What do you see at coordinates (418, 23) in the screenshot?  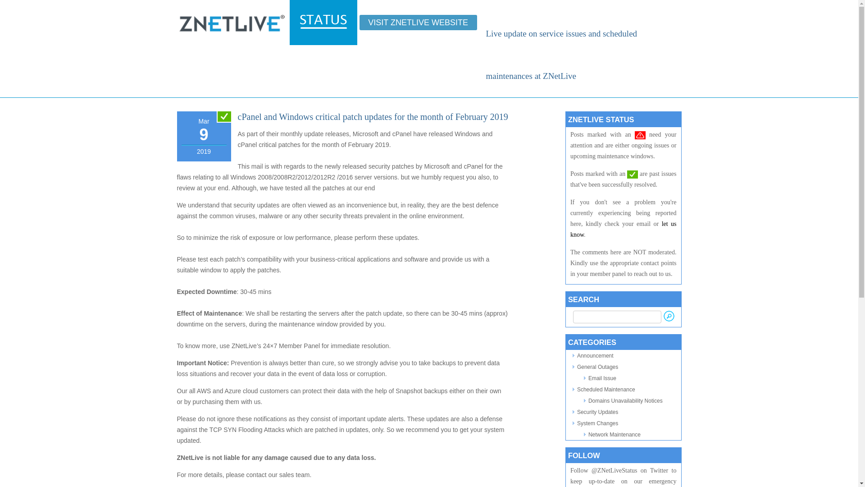 I see `VISIT ZNETLIVE WEBSITE` at bounding box center [418, 23].